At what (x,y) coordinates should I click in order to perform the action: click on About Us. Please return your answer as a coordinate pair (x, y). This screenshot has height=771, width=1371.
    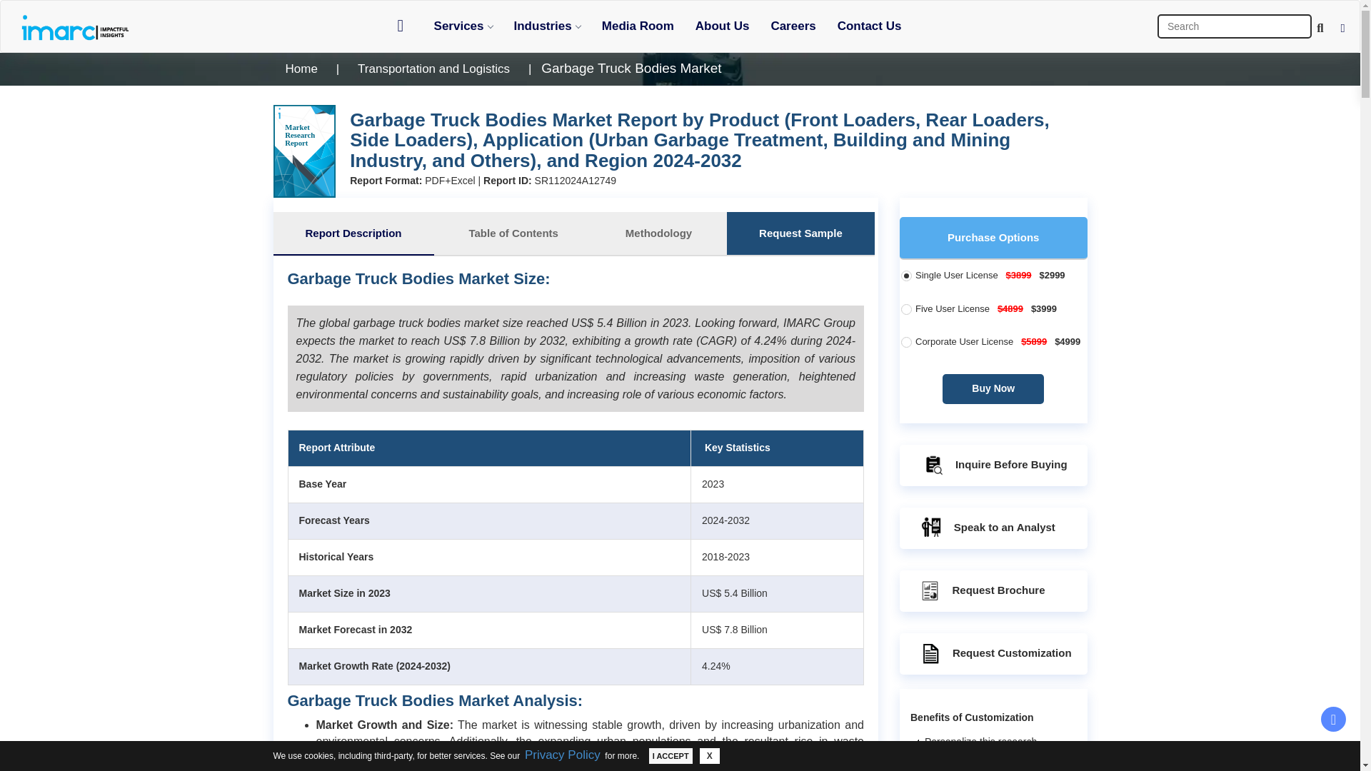
    Looking at the image, I should click on (723, 26).